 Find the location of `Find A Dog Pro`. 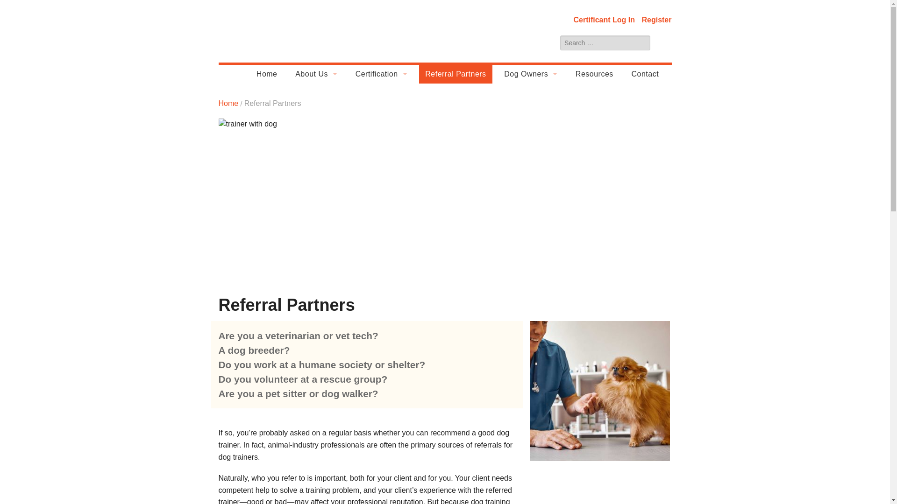

Find A Dog Pro is located at coordinates (531, 130).